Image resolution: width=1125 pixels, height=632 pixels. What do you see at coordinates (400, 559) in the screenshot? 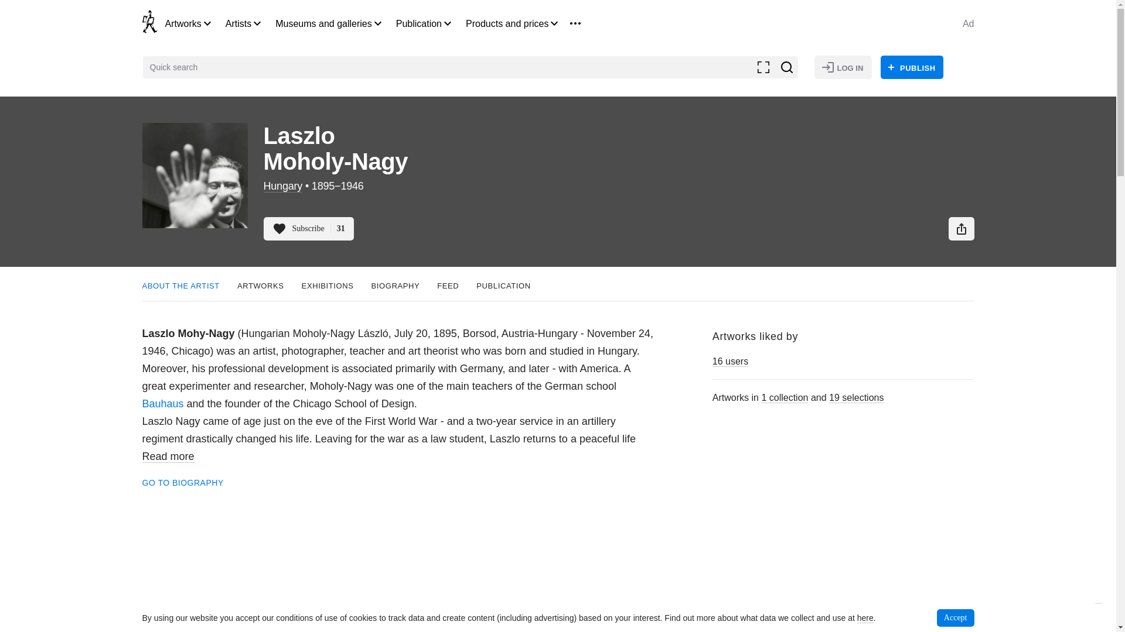
I see `Advertisement` at bounding box center [400, 559].